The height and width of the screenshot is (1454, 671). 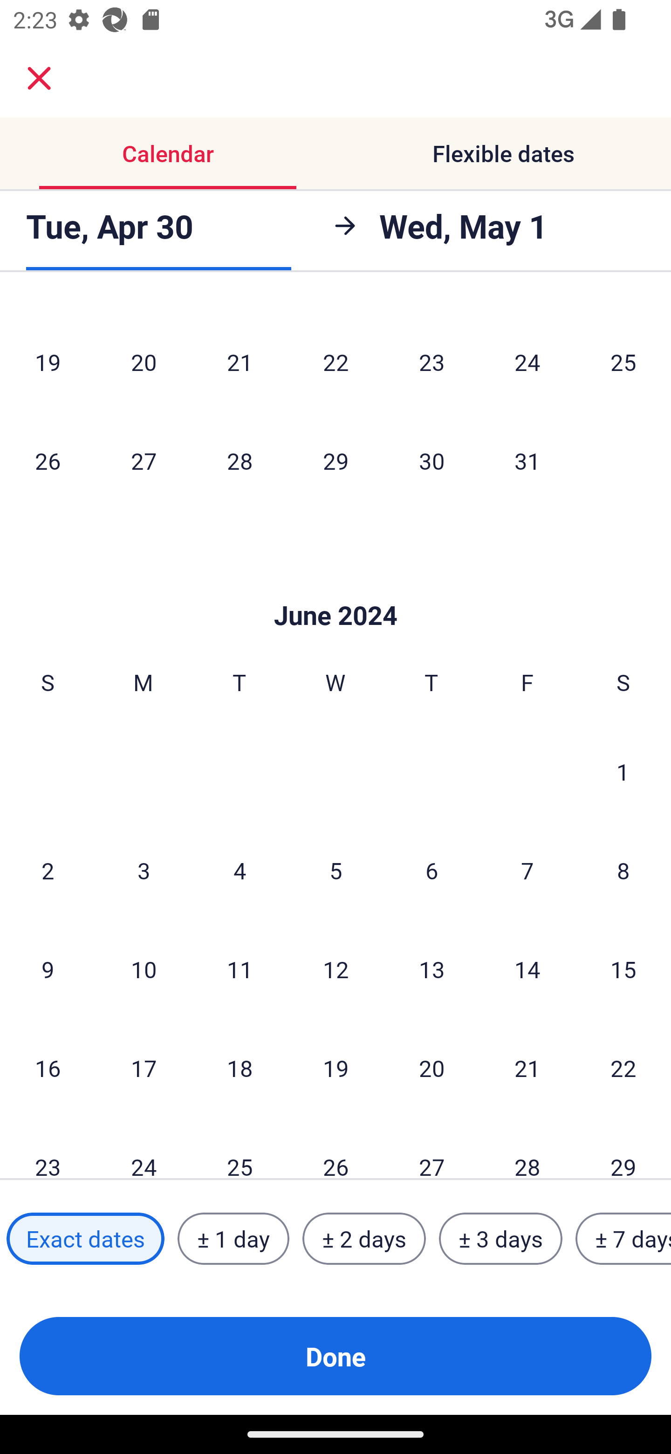 What do you see at coordinates (144, 870) in the screenshot?
I see `3 Monday, June 3, 2024` at bounding box center [144, 870].